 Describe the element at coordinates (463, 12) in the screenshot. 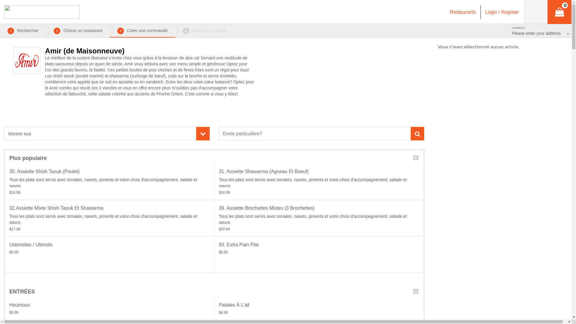

I see `Restaurants` at that location.